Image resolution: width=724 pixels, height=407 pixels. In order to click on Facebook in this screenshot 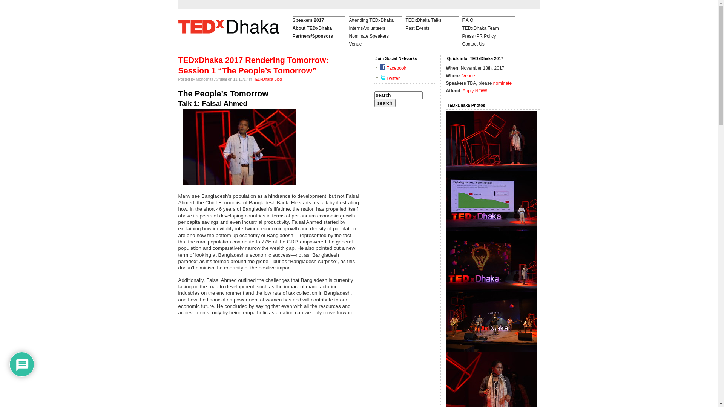, I will do `click(393, 68)`.